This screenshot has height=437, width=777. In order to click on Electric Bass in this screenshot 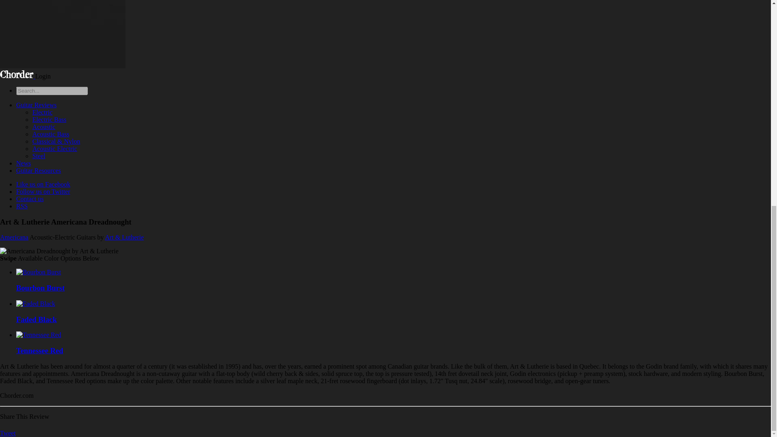, I will do `click(49, 119)`.